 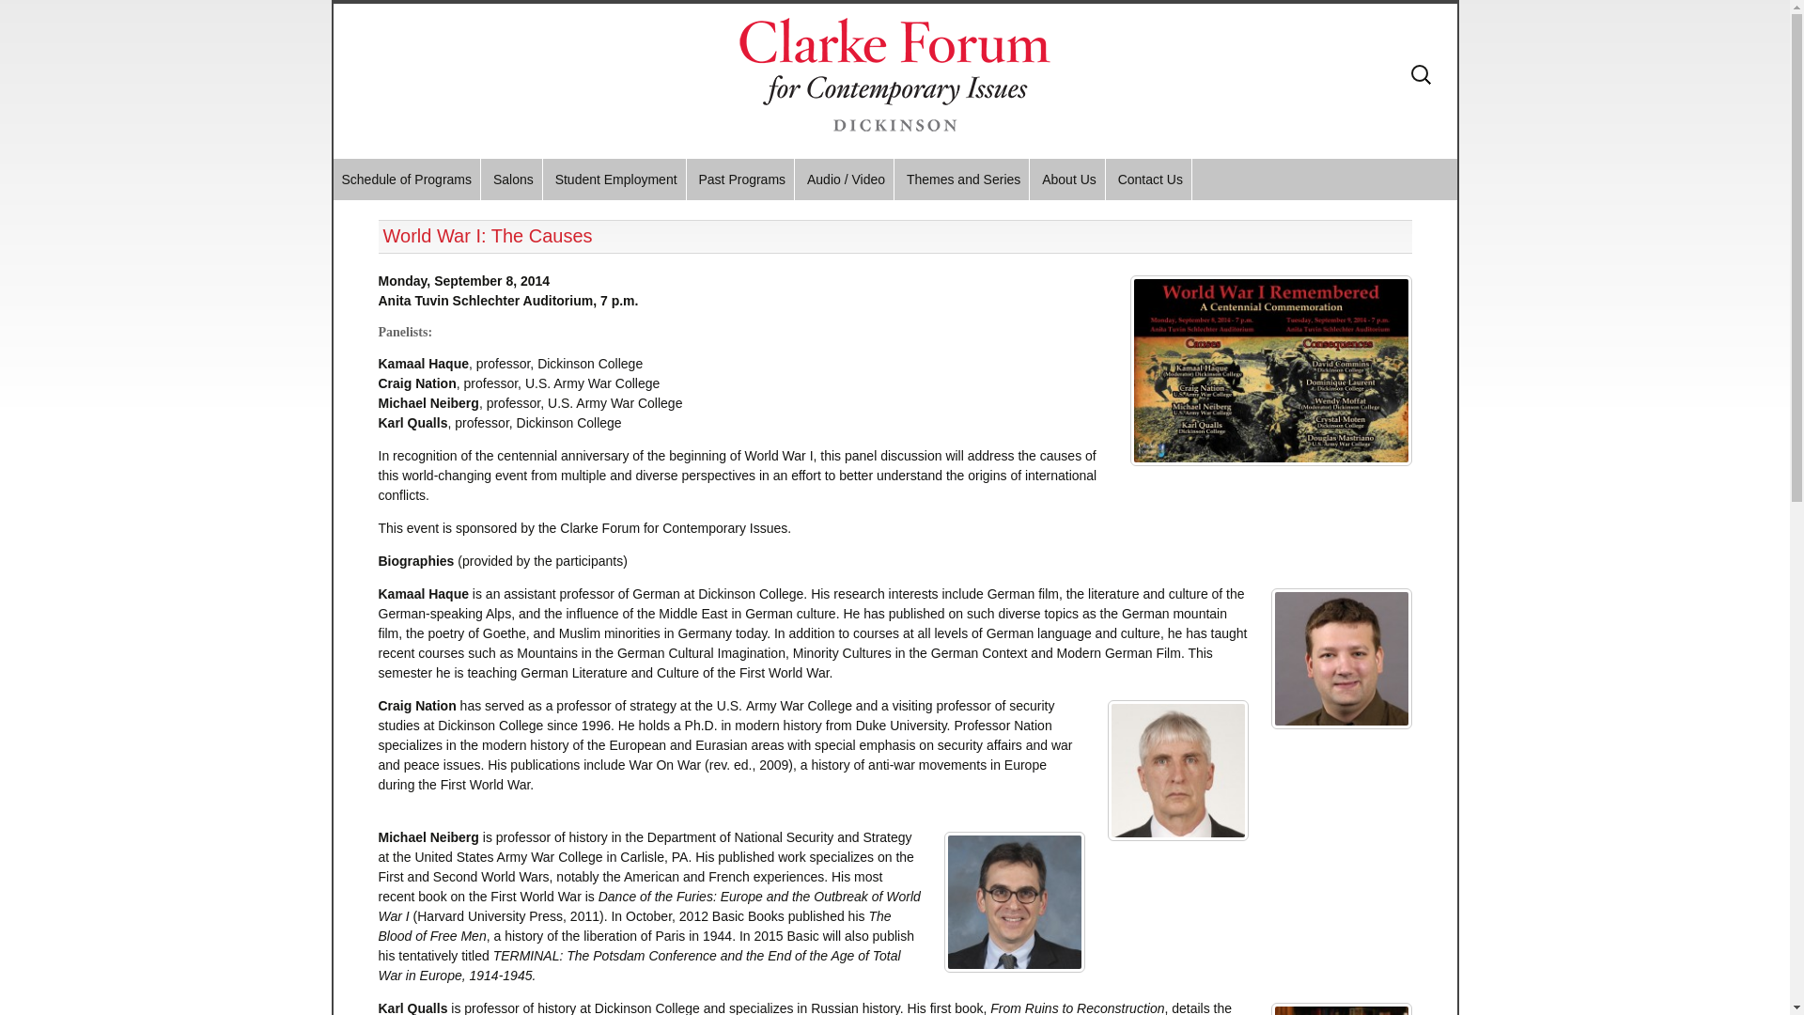 I want to click on Salons, so click(x=513, y=179).